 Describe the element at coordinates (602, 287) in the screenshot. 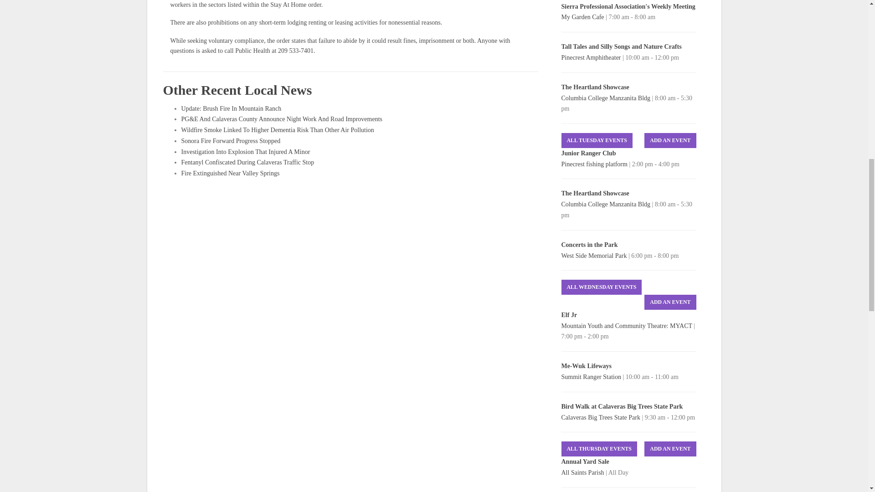

I see `All Wednesday Events` at that location.